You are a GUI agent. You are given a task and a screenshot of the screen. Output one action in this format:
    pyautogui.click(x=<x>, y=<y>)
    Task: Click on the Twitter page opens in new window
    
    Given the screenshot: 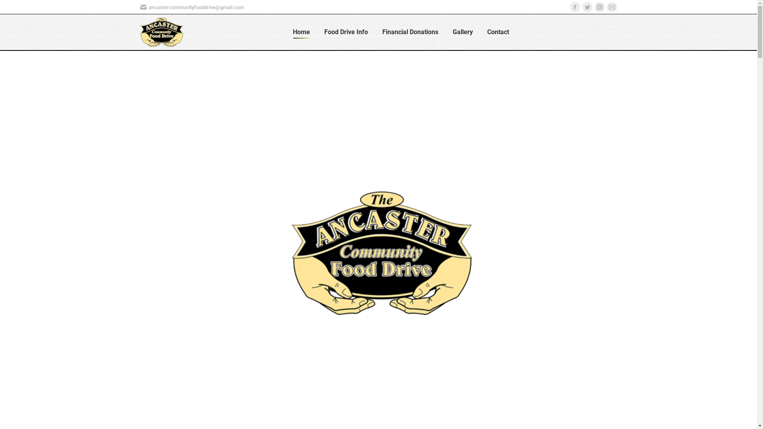 What is the action you would take?
    pyautogui.click(x=587, y=7)
    